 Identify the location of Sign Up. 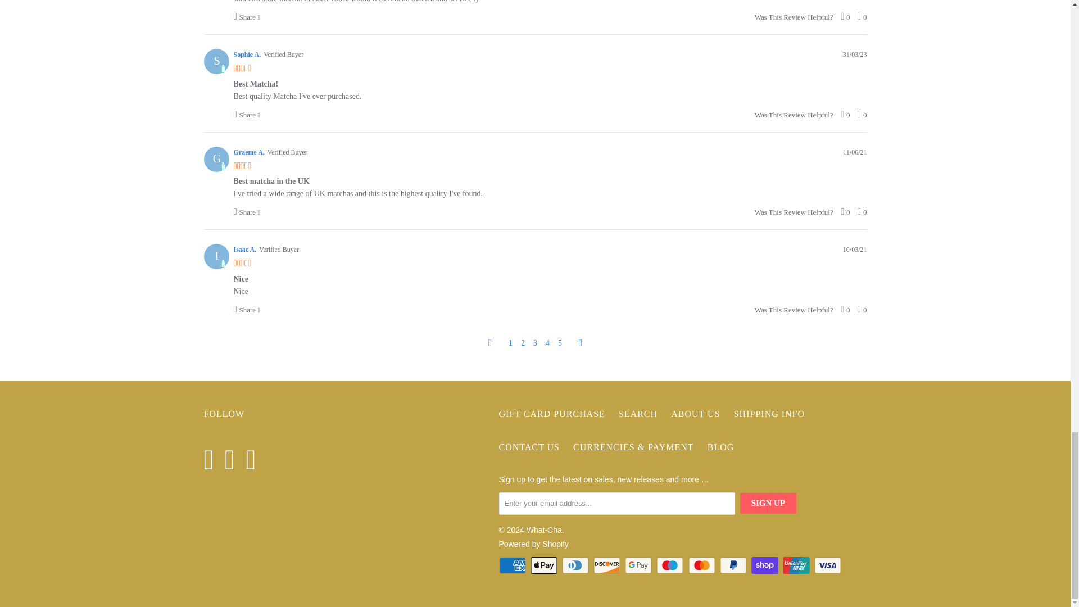
(768, 502).